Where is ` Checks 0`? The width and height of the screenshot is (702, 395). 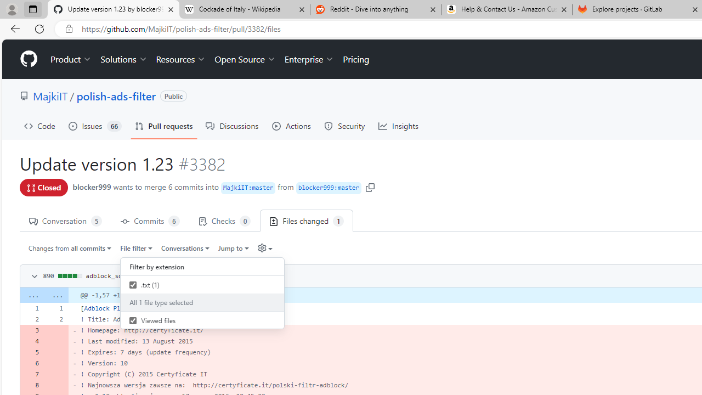
 Checks 0 is located at coordinates (224, 221).